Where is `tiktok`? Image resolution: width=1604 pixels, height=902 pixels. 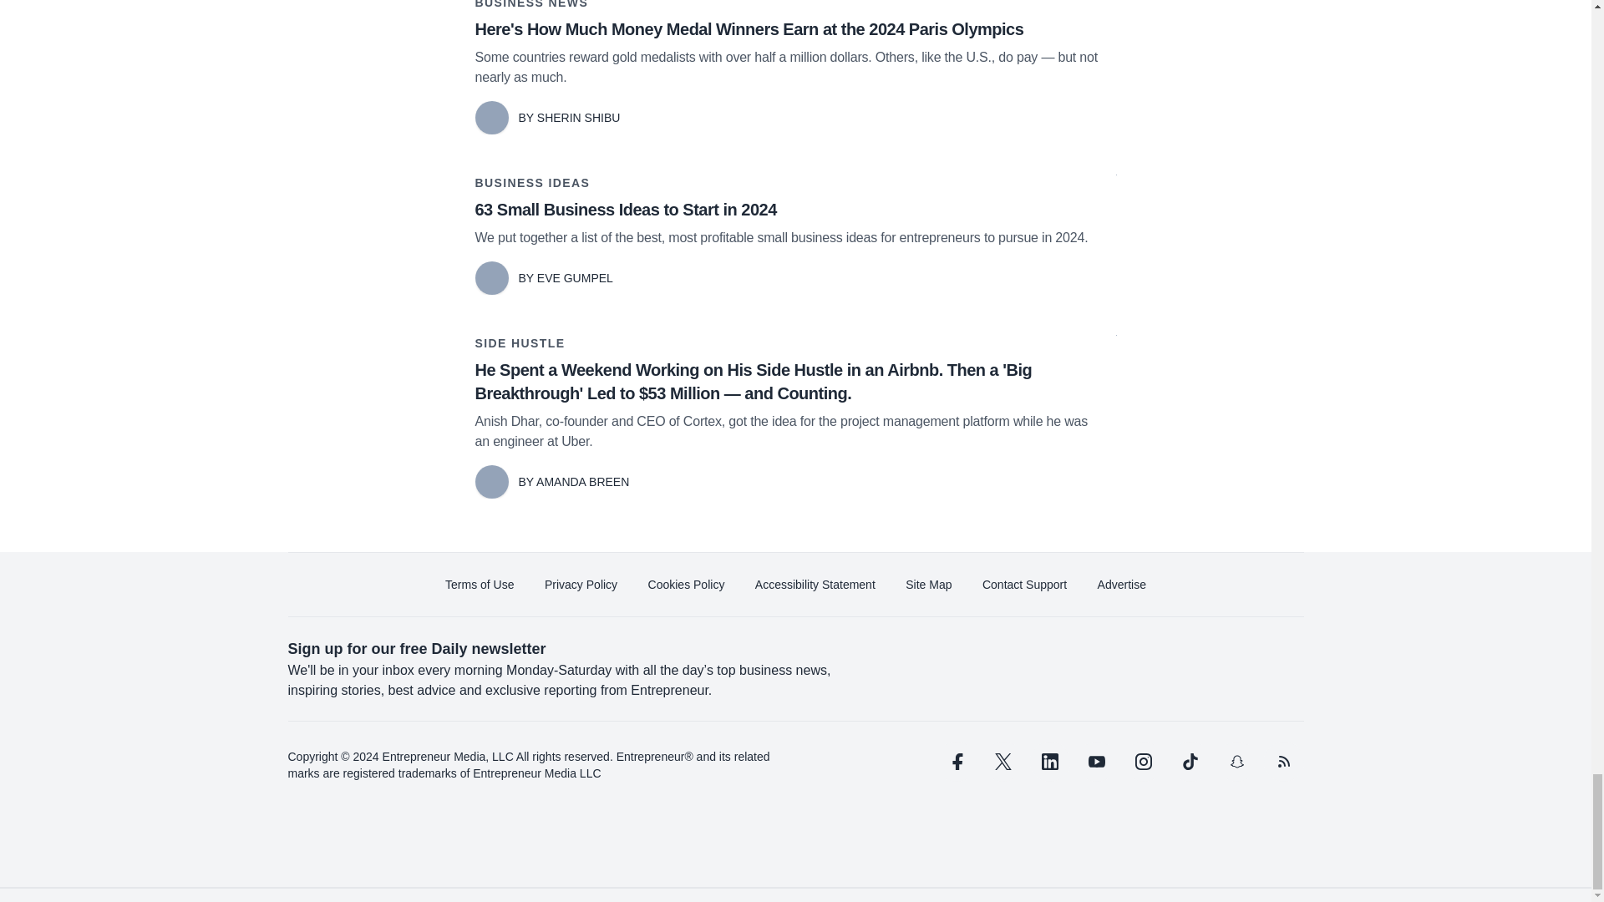
tiktok is located at coordinates (1189, 762).